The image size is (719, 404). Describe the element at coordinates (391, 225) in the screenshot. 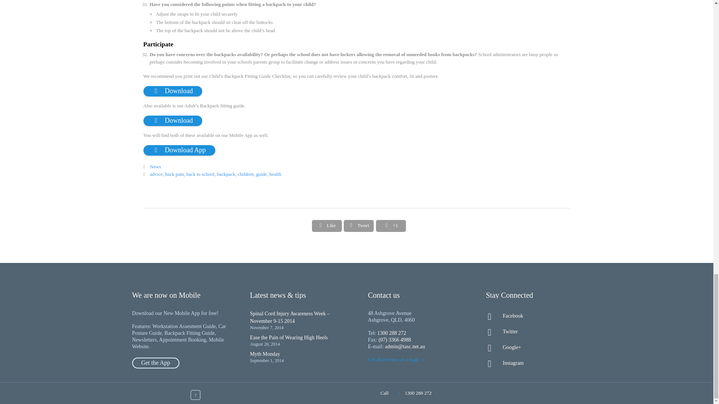

I see `Share on Google Plus` at that location.